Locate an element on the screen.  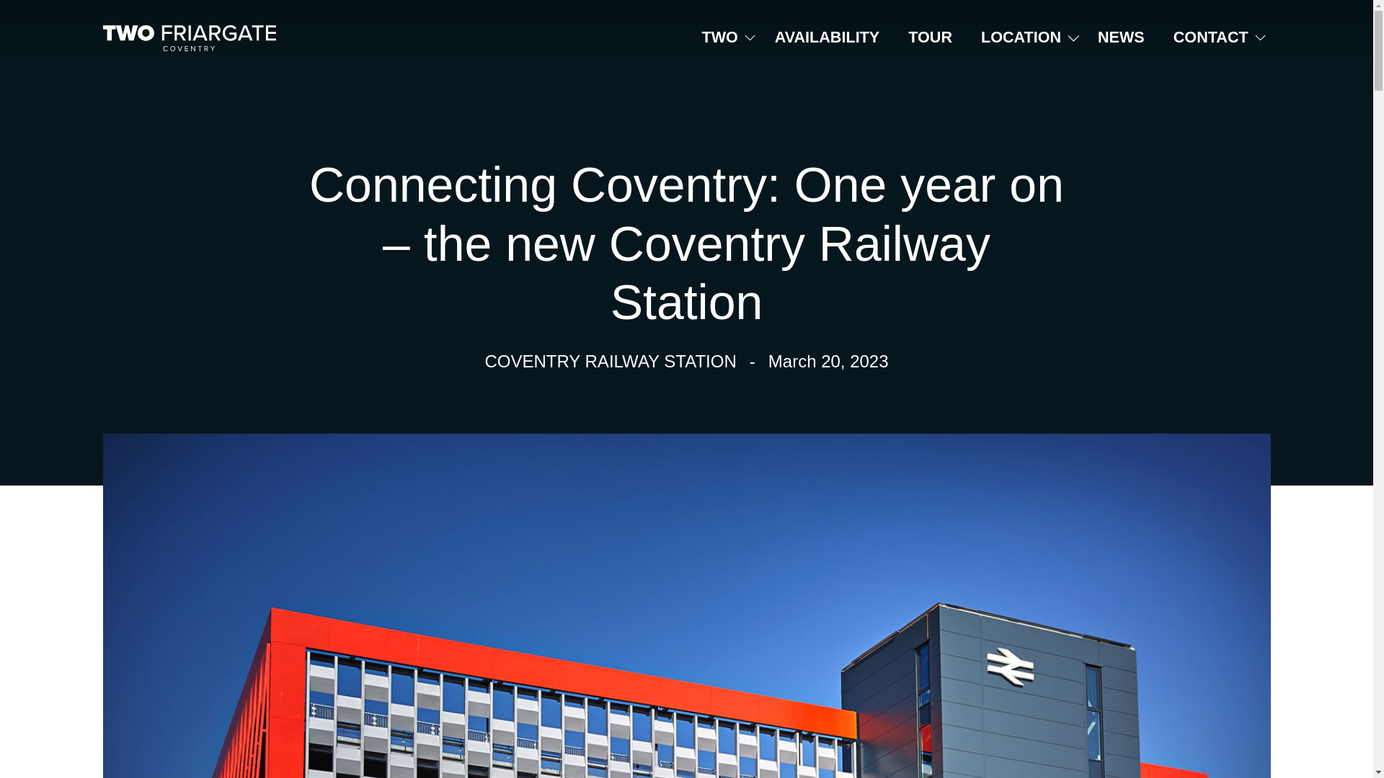
CONTACT is located at coordinates (1211, 37).